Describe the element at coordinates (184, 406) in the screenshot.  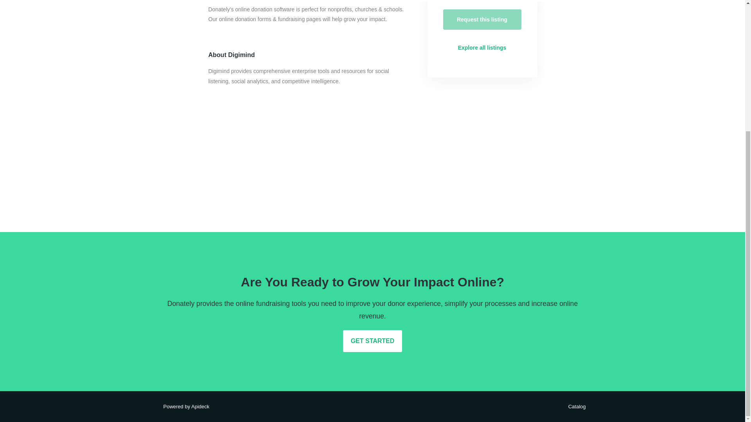
I see `Powered by Apideck` at that location.